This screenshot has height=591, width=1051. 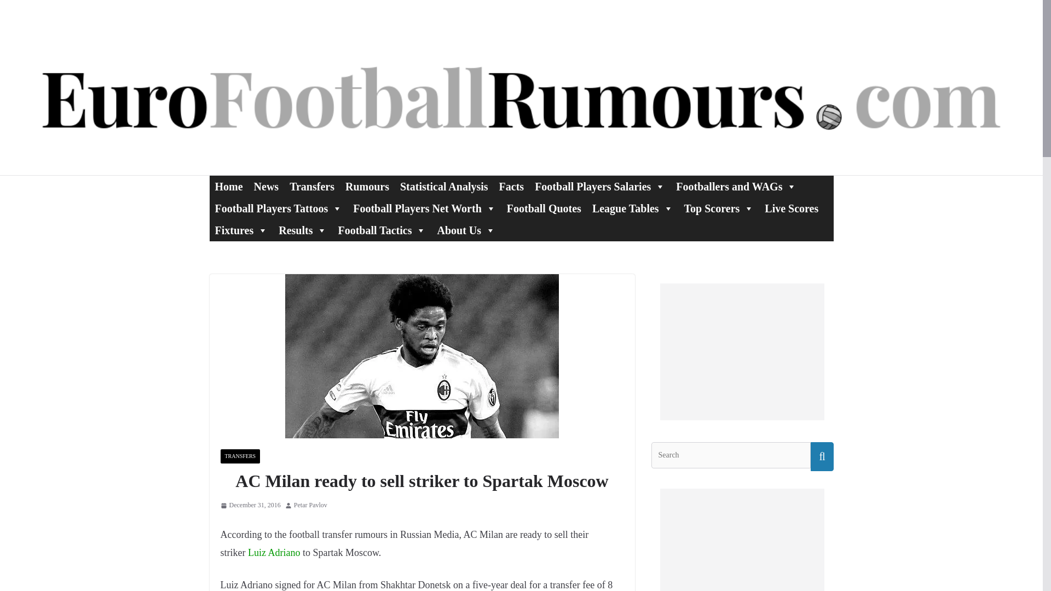 I want to click on Football Players Salaries, so click(x=600, y=186).